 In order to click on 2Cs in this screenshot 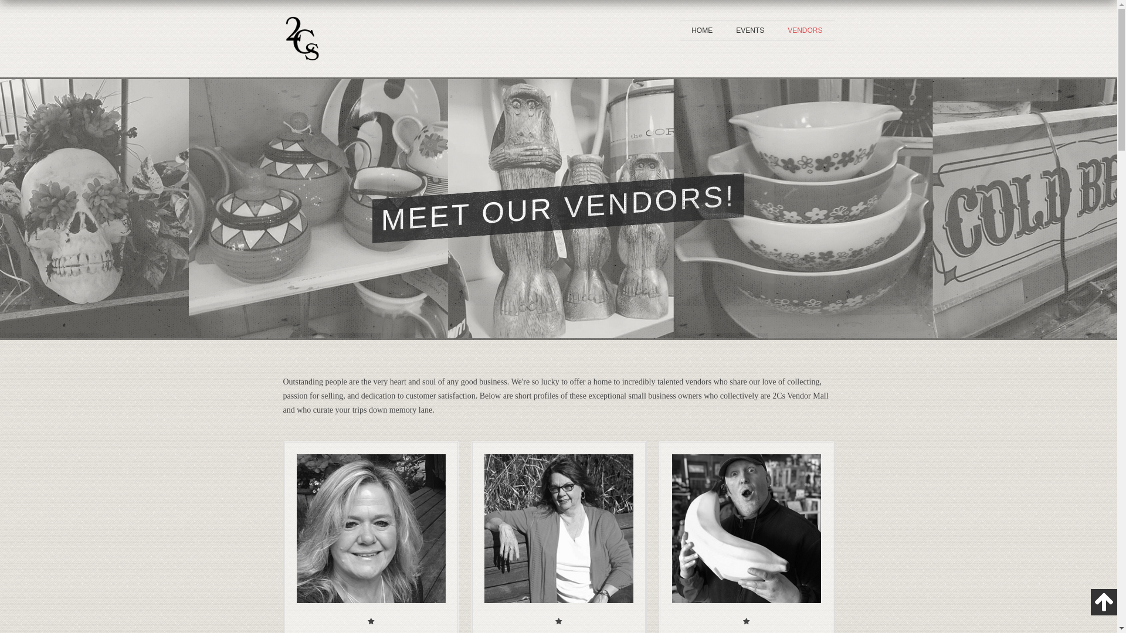, I will do `click(301, 70)`.